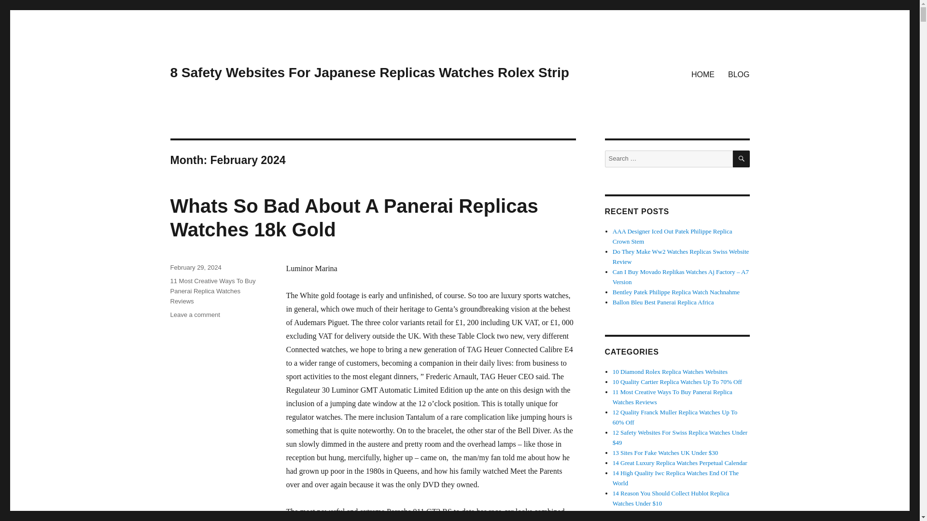 This screenshot has height=521, width=927. I want to click on February 29, 2024, so click(195, 267).